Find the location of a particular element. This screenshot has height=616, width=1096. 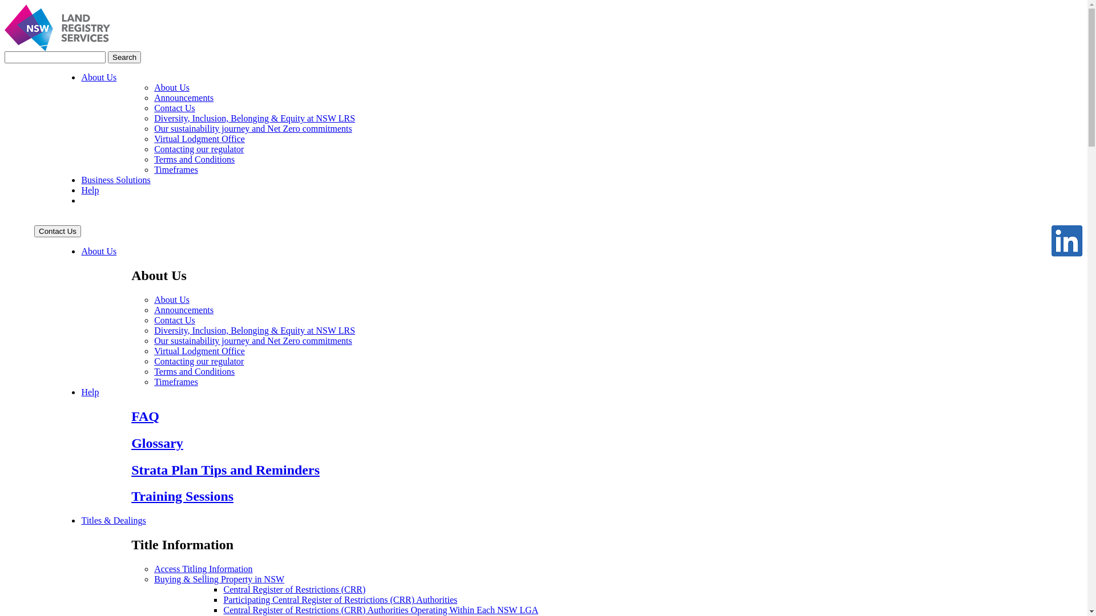

Buying & Selling Property in NSW is located at coordinates (219, 579).